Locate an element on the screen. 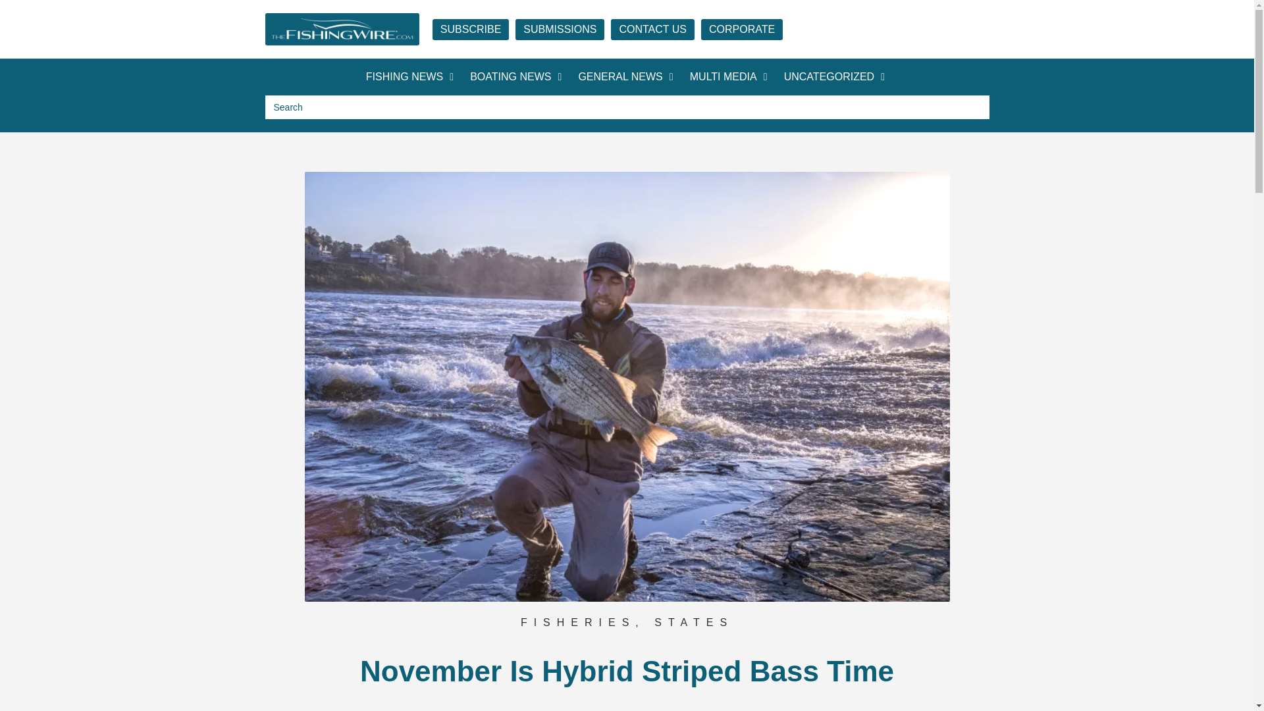 The width and height of the screenshot is (1264, 711). SUBSCRIBE is located at coordinates (470, 29).